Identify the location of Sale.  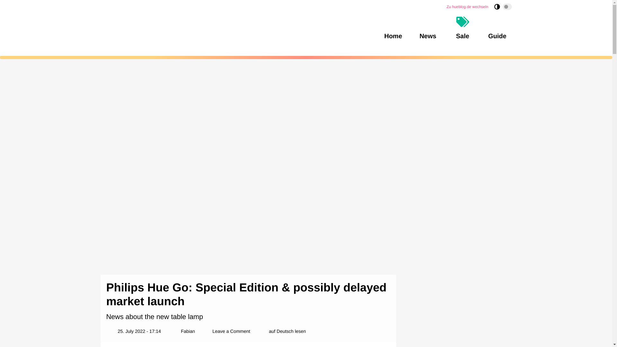
(462, 28).